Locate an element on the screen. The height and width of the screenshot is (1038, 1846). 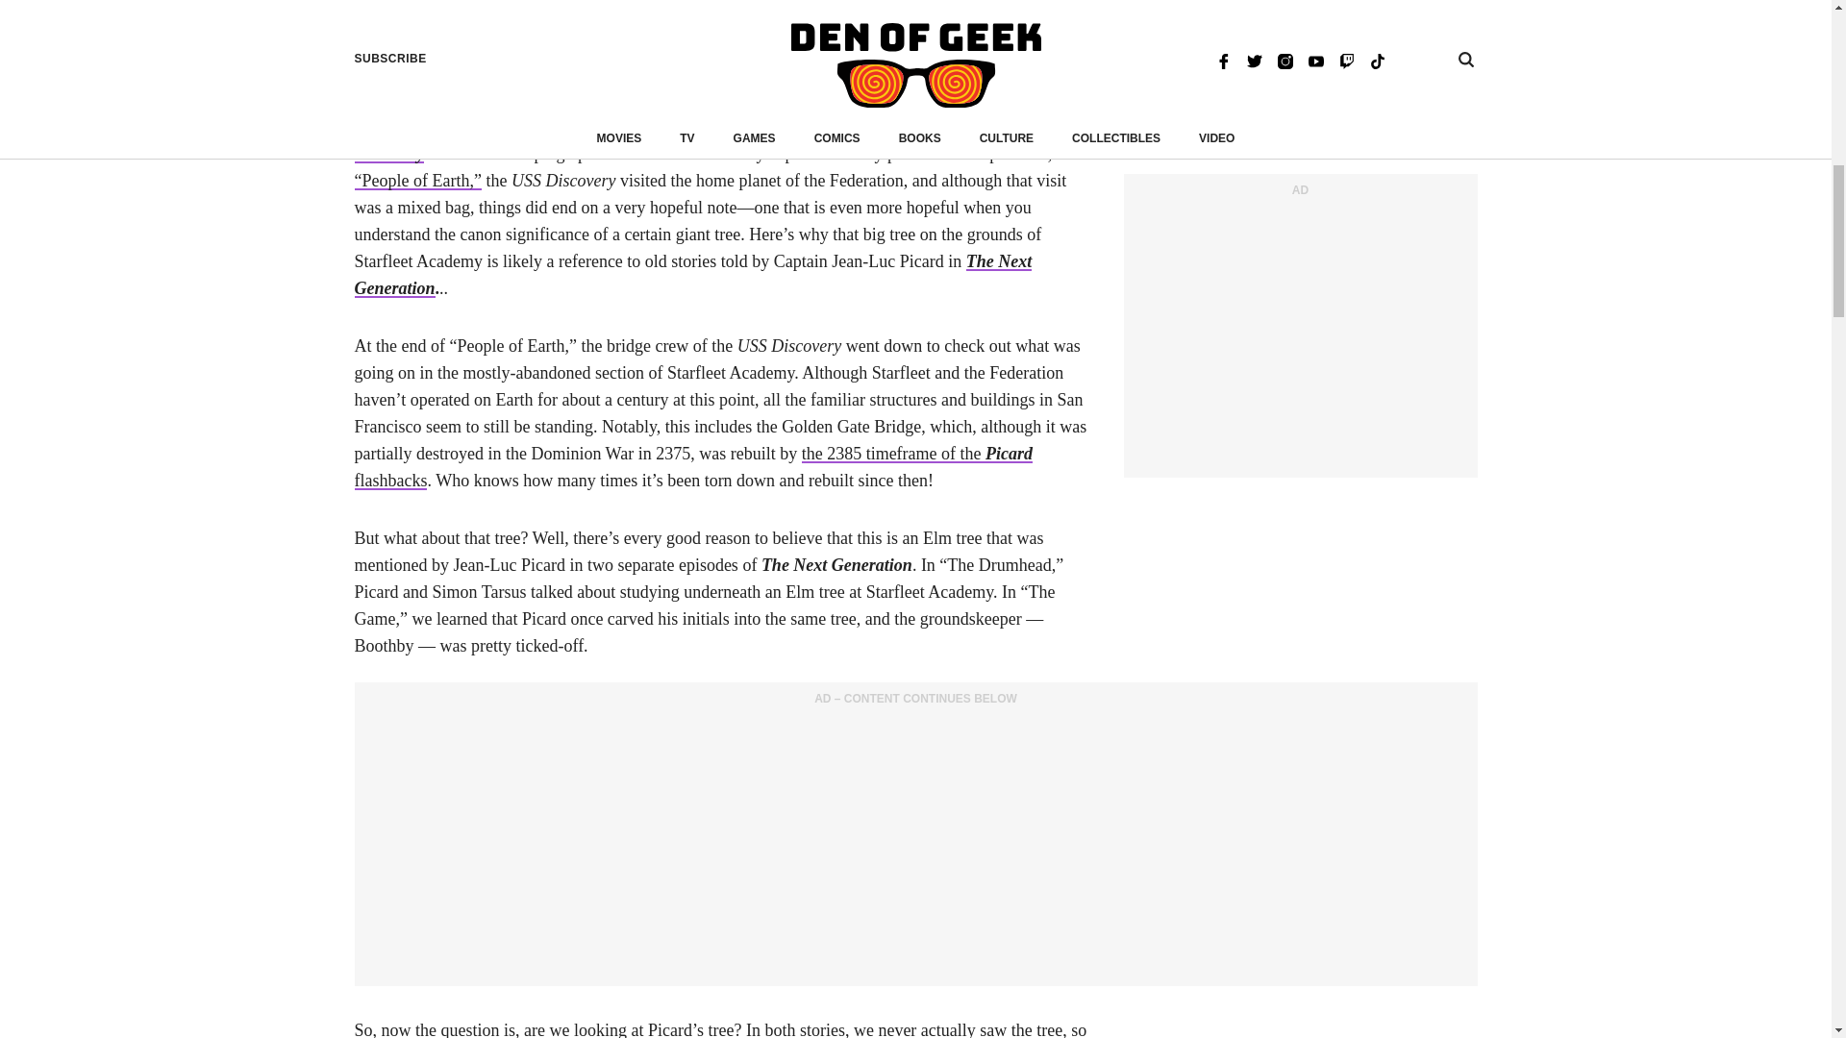
The Next Generation is located at coordinates (692, 275).